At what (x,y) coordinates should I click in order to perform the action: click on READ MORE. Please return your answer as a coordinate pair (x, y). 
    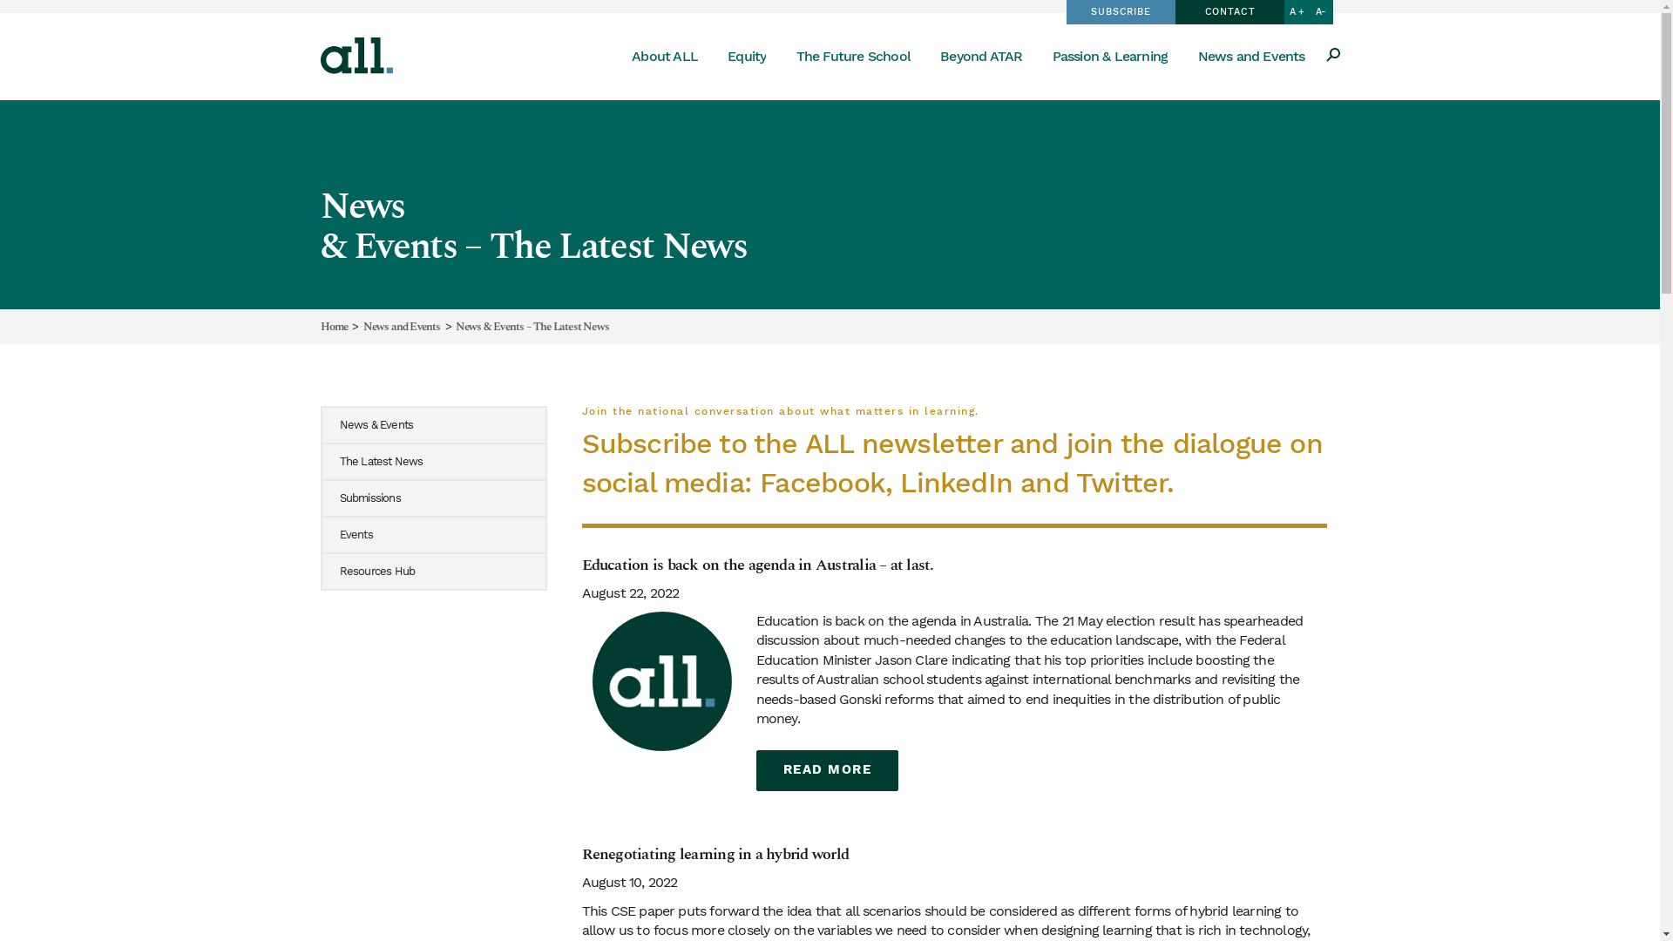
    Looking at the image, I should click on (828, 770).